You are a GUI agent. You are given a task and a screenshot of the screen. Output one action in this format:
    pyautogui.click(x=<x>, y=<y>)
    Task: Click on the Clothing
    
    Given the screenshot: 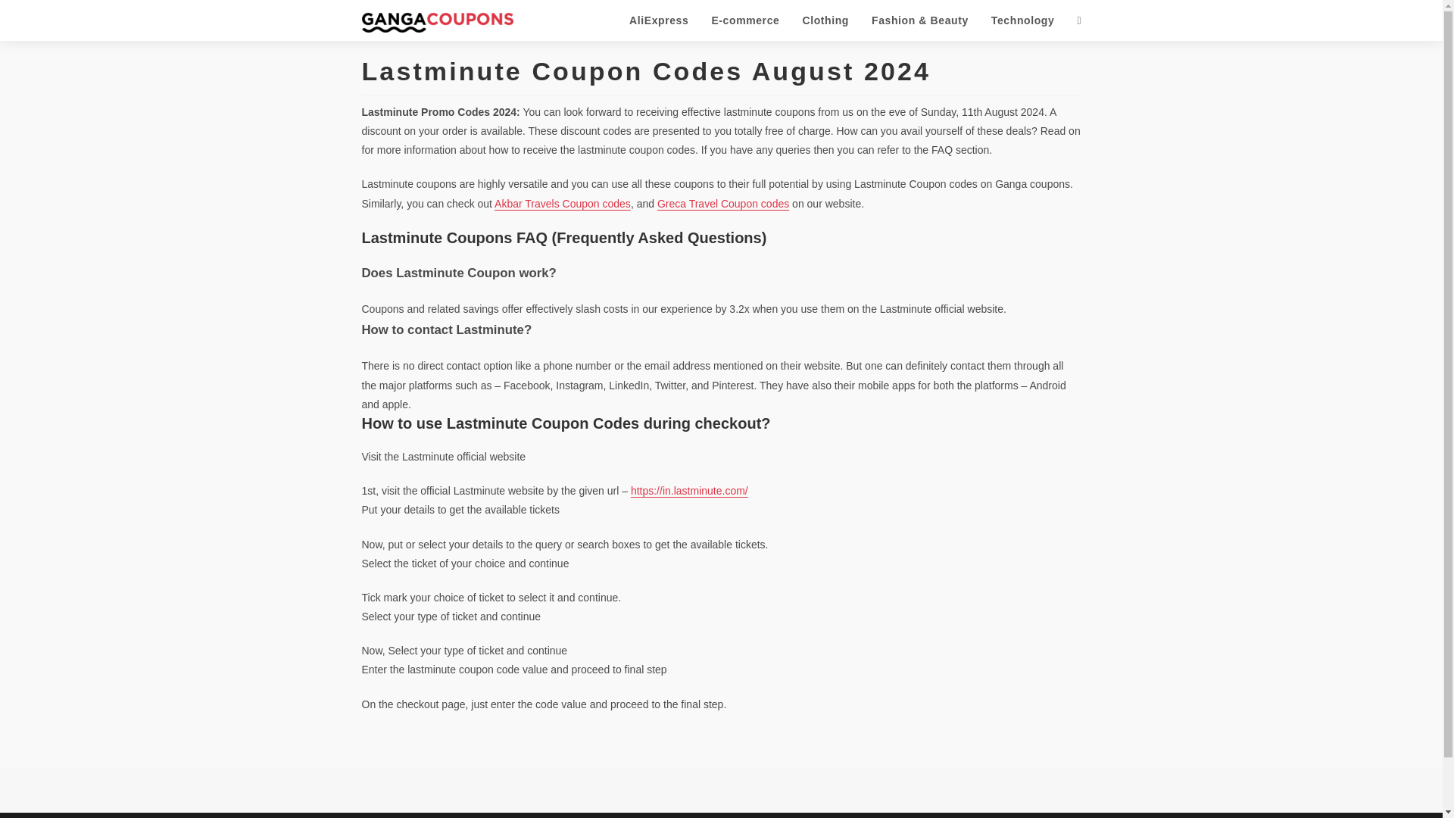 What is the action you would take?
    pyautogui.click(x=825, y=20)
    